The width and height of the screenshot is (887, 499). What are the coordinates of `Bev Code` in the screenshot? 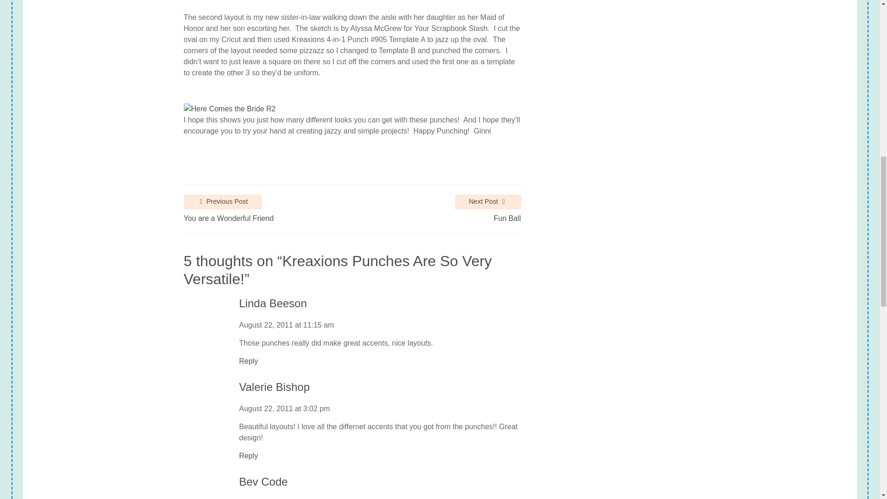 It's located at (263, 482).